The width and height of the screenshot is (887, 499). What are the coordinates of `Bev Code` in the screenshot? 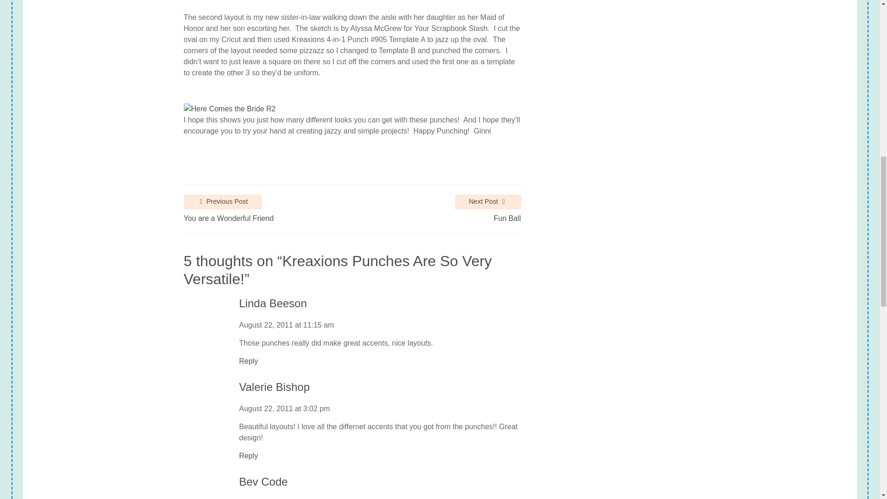 It's located at (263, 482).